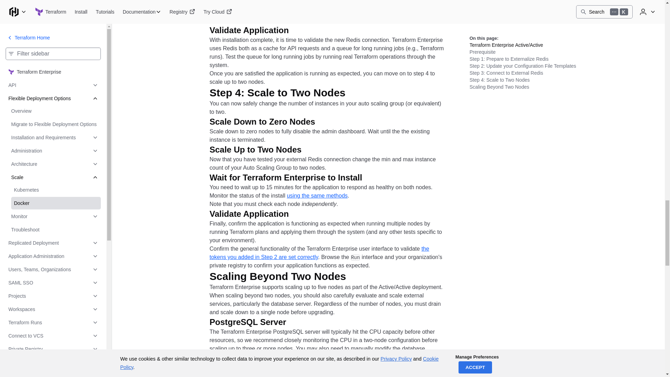 This screenshot has width=670, height=377. What do you see at coordinates (254, 30) in the screenshot?
I see `Validate Application` at bounding box center [254, 30].